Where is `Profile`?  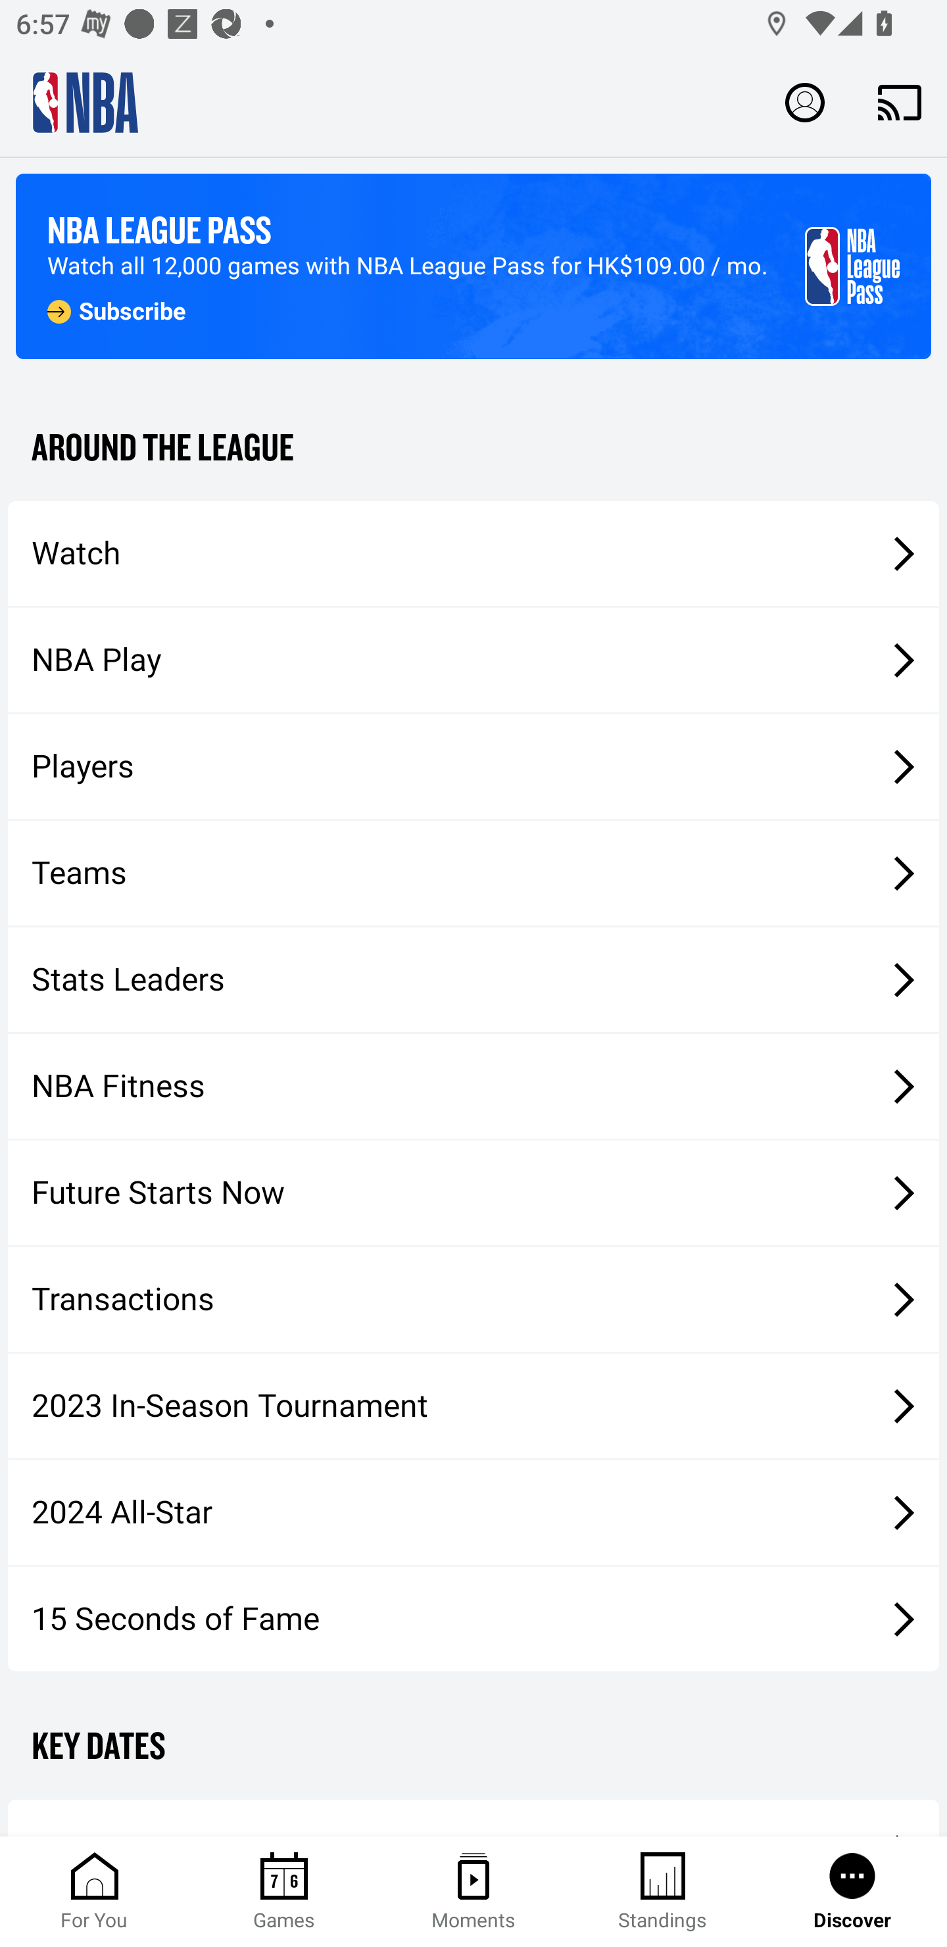 Profile is located at coordinates (805, 101).